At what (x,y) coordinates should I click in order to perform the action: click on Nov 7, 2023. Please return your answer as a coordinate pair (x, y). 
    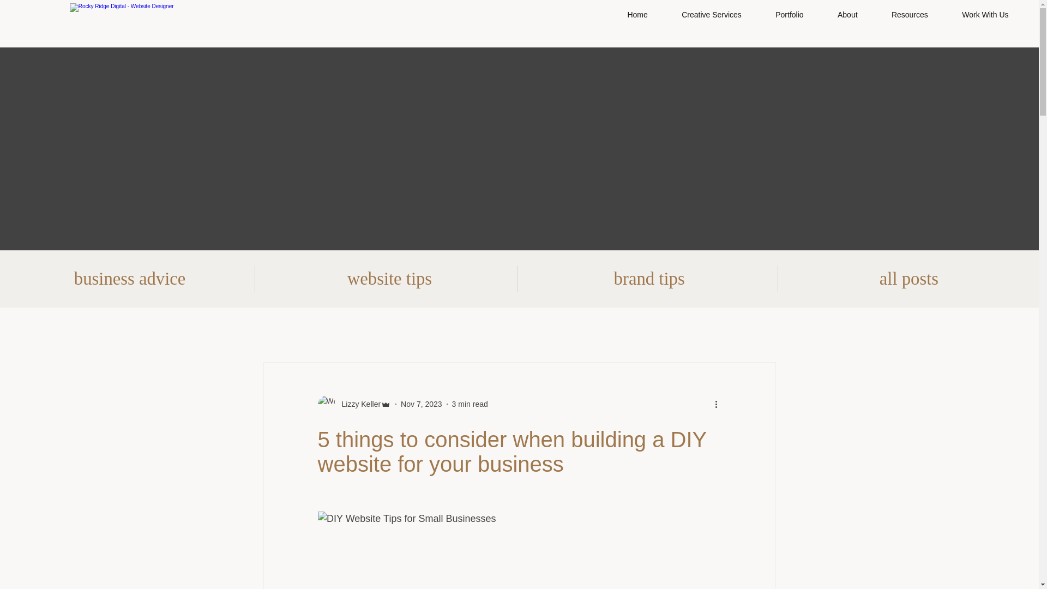
    Looking at the image, I should click on (421, 404).